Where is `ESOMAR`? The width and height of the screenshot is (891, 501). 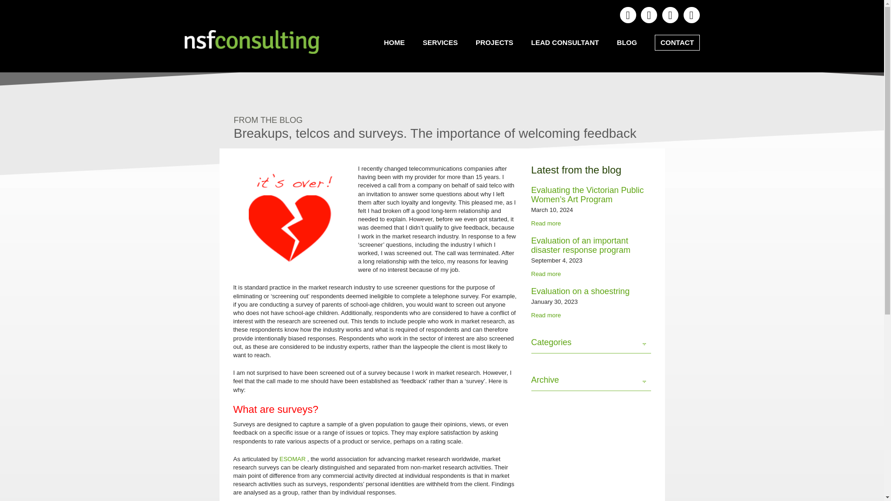
ESOMAR is located at coordinates (293, 458).